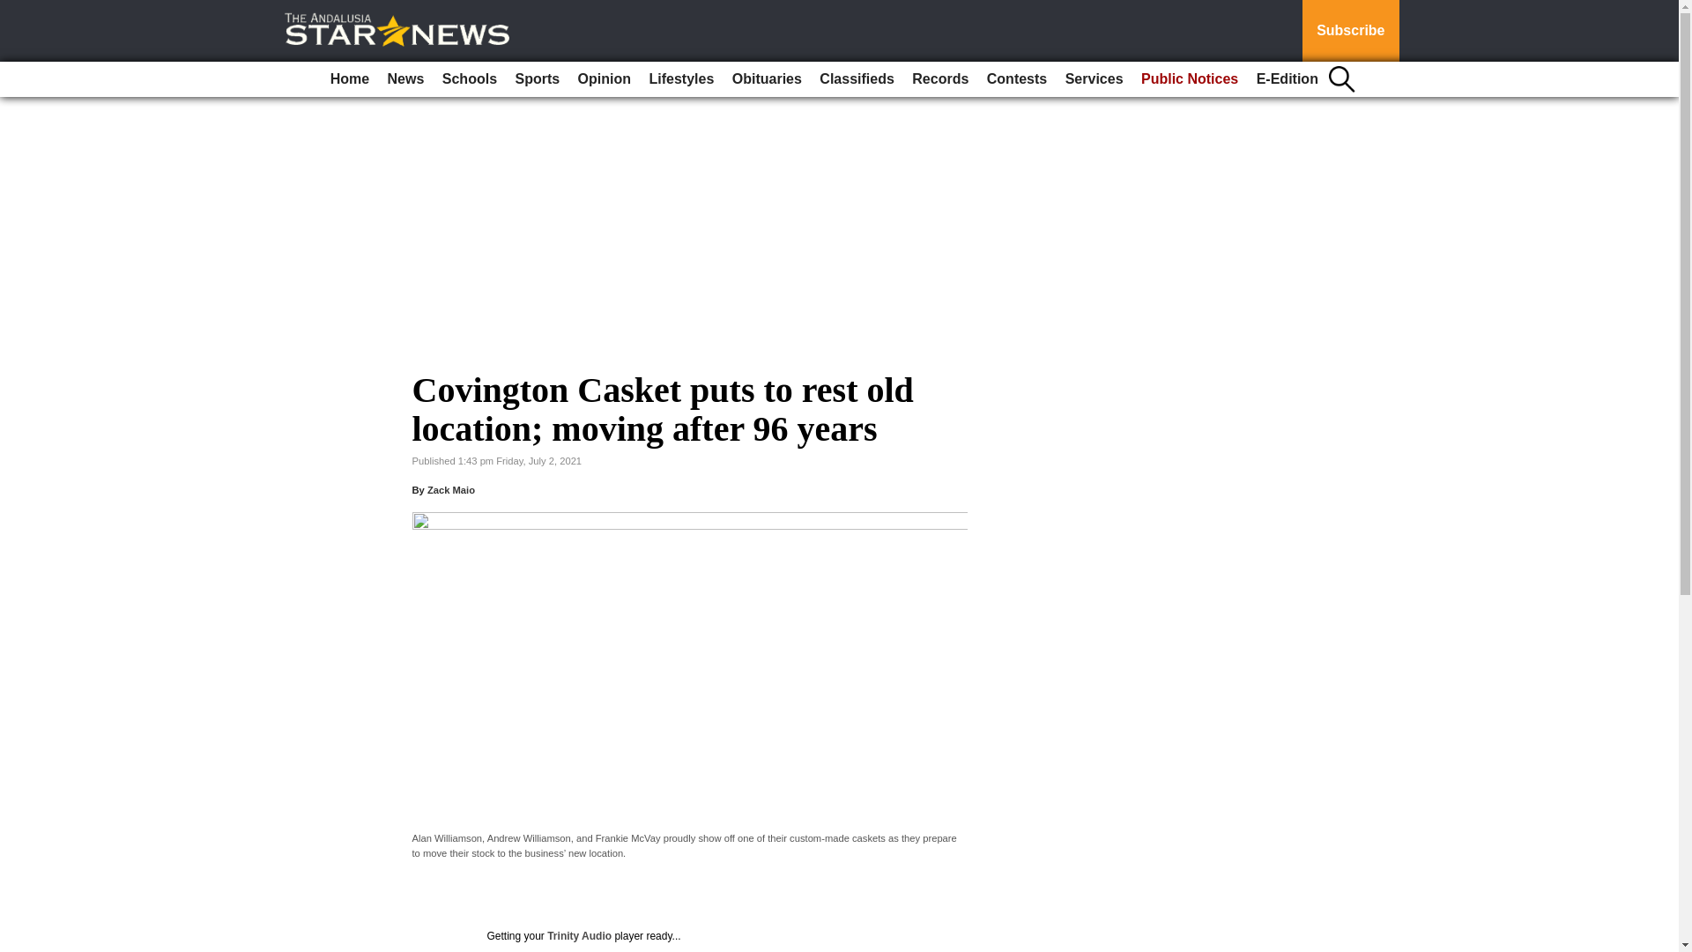 Image resolution: width=1692 pixels, height=952 pixels. What do you see at coordinates (856, 79) in the screenshot?
I see `Classifieds` at bounding box center [856, 79].